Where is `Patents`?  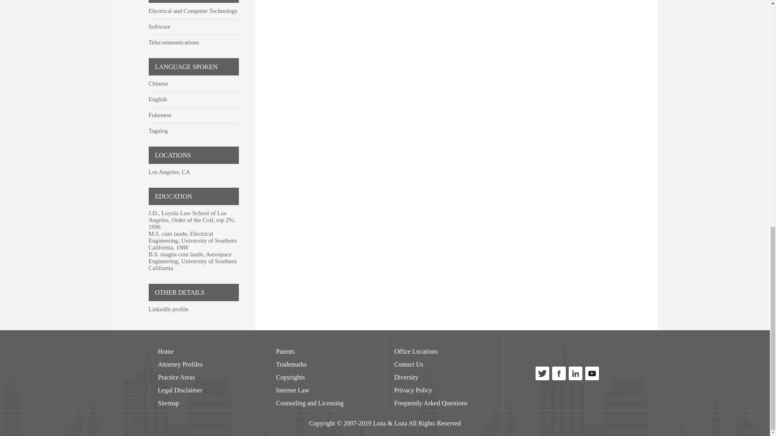 Patents is located at coordinates (285, 351).